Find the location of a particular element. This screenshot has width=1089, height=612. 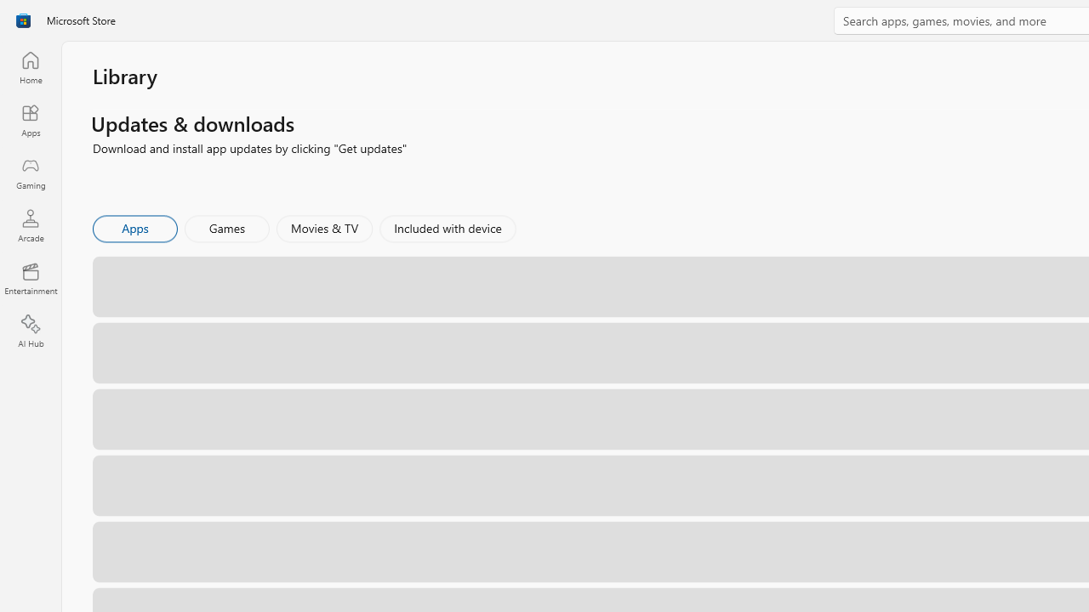

Apps is located at coordinates (134, 228).